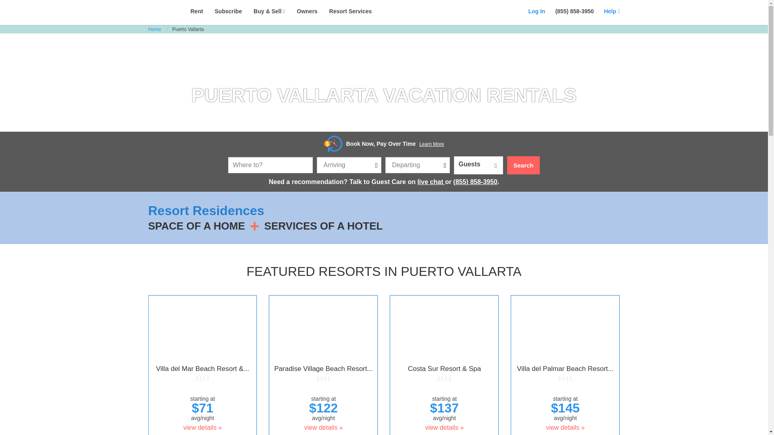 This screenshot has width=774, height=435. What do you see at coordinates (307, 11) in the screenshot?
I see `Owners` at bounding box center [307, 11].